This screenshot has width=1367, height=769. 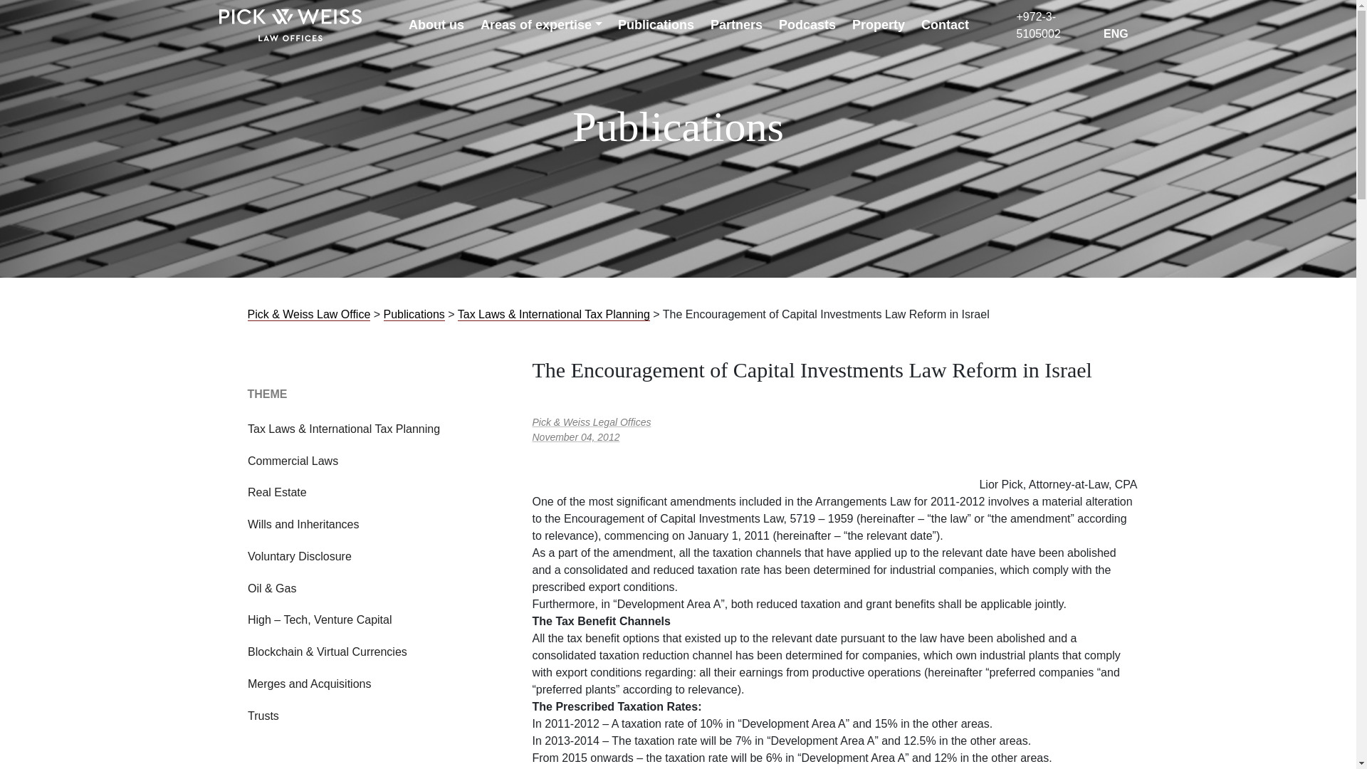 What do you see at coordinates (807, 26) in the screenshot?
I see `Podcasts` at bounding box center [807, 26].